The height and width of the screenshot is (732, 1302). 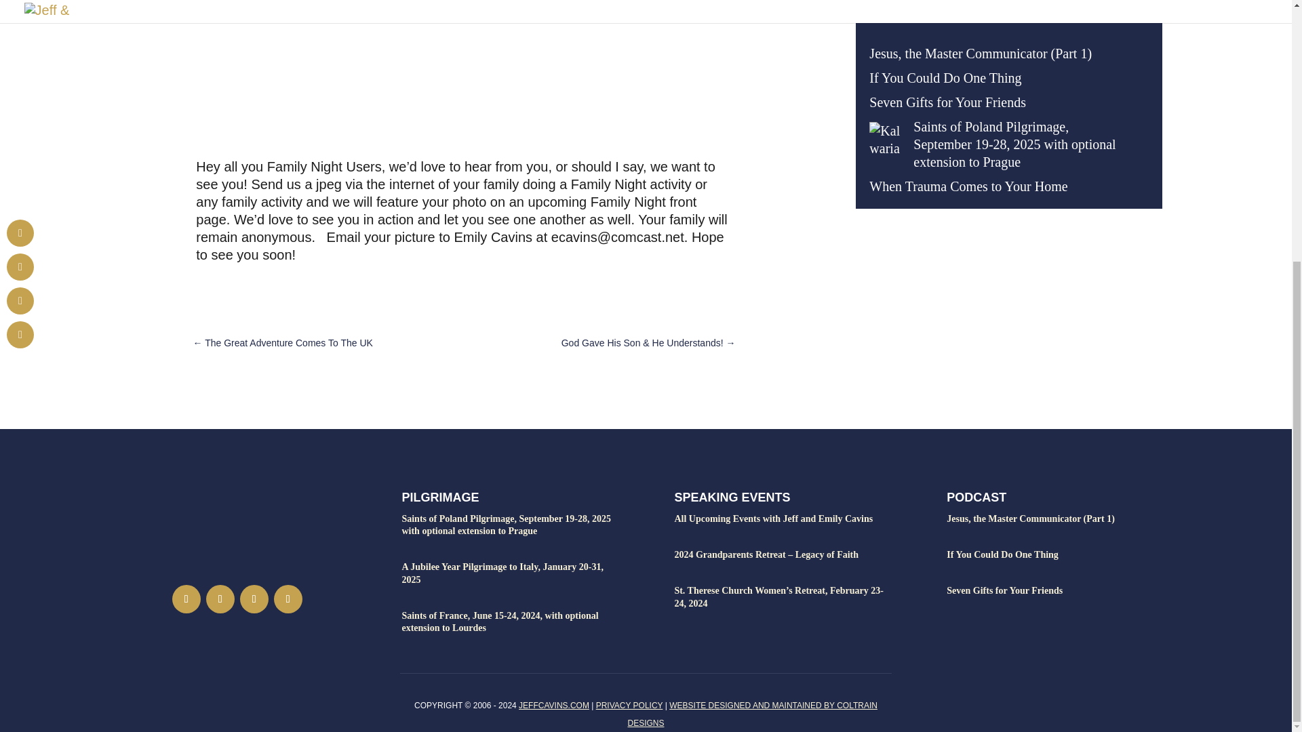 I want to click on Follow on Facebook, so click(x=186, y=599).